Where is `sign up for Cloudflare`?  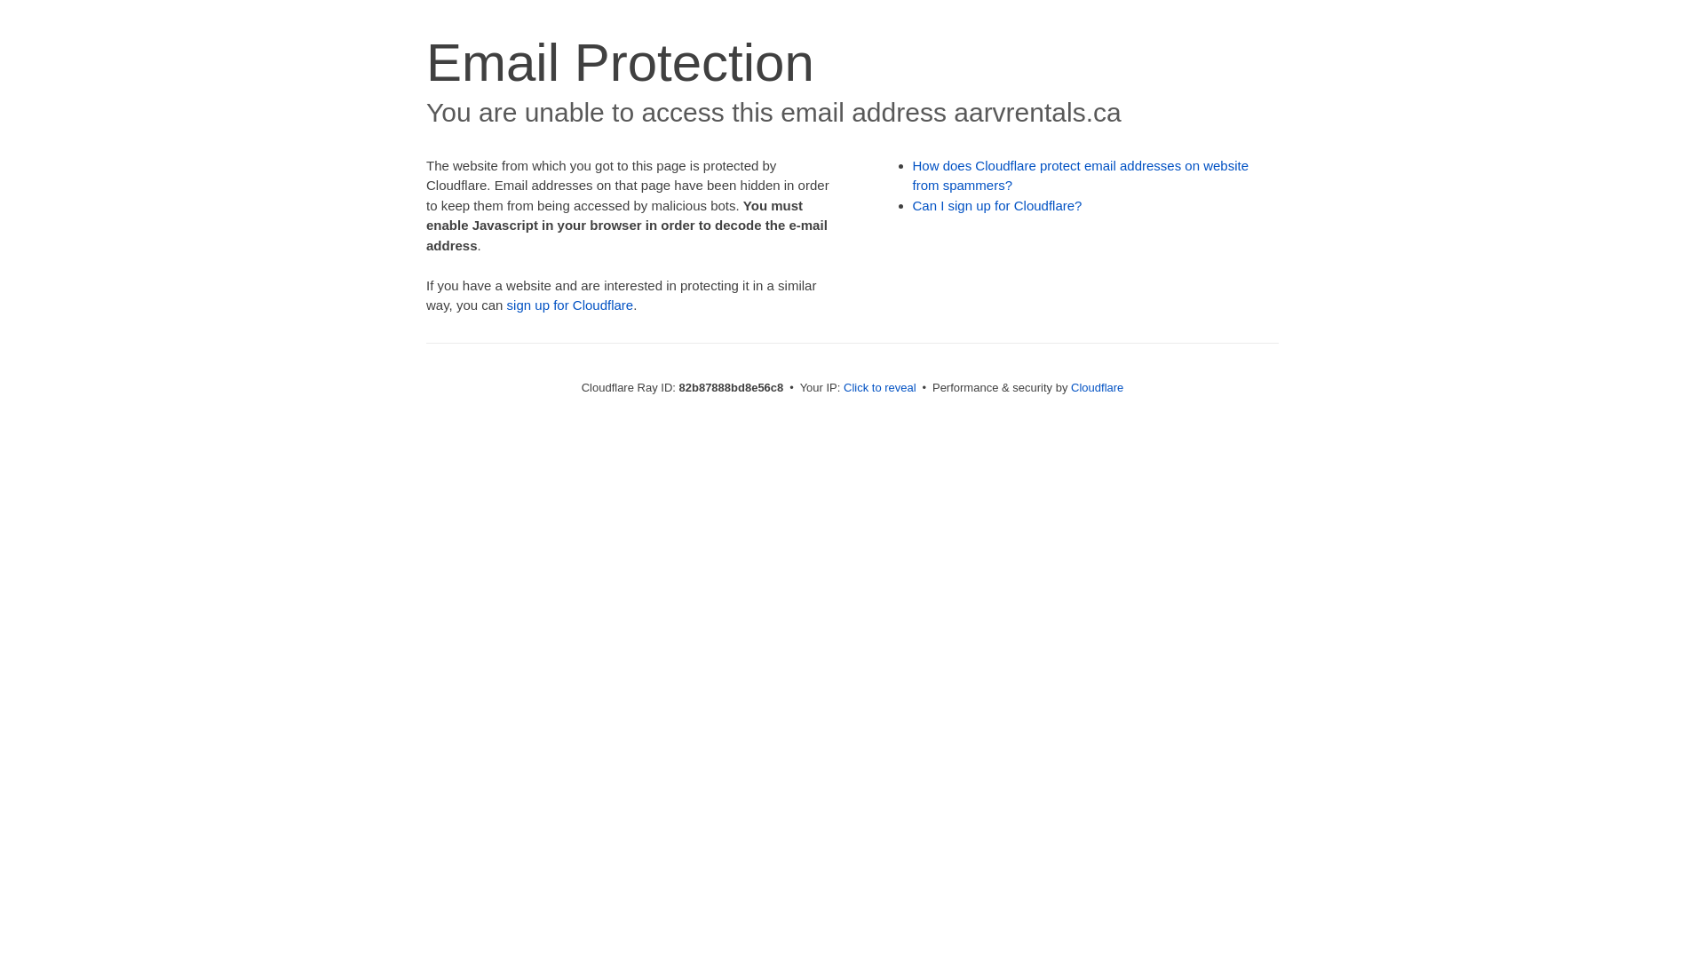
sign up for Cloudflare is located at coordinates (570, 305).